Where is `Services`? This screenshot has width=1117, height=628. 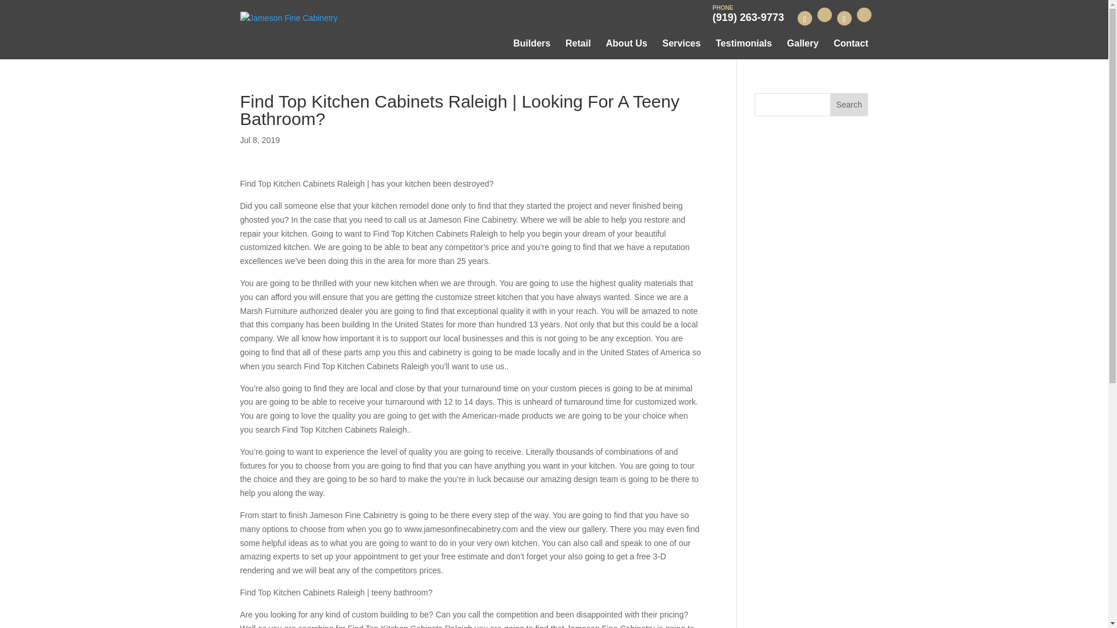 Services is located at coordinates (682, 44).